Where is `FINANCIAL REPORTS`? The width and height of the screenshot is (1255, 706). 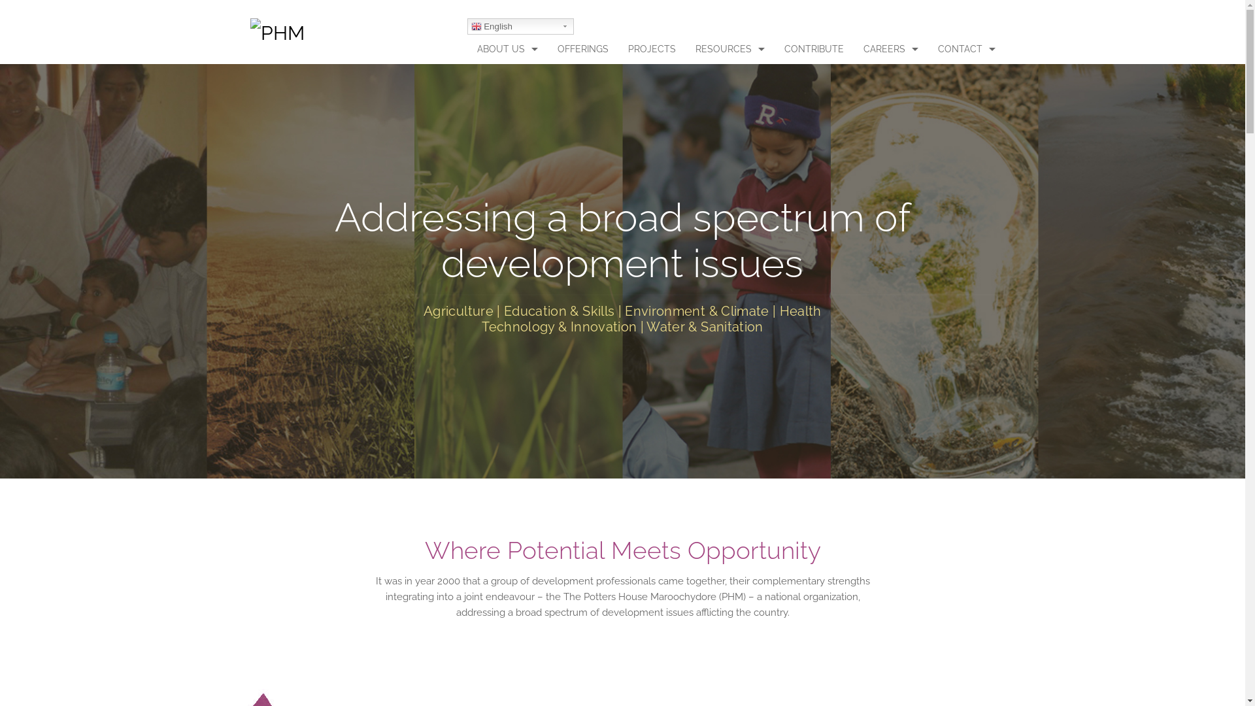 FINANCIAL REPORTS is located at coordinates (507, 196).